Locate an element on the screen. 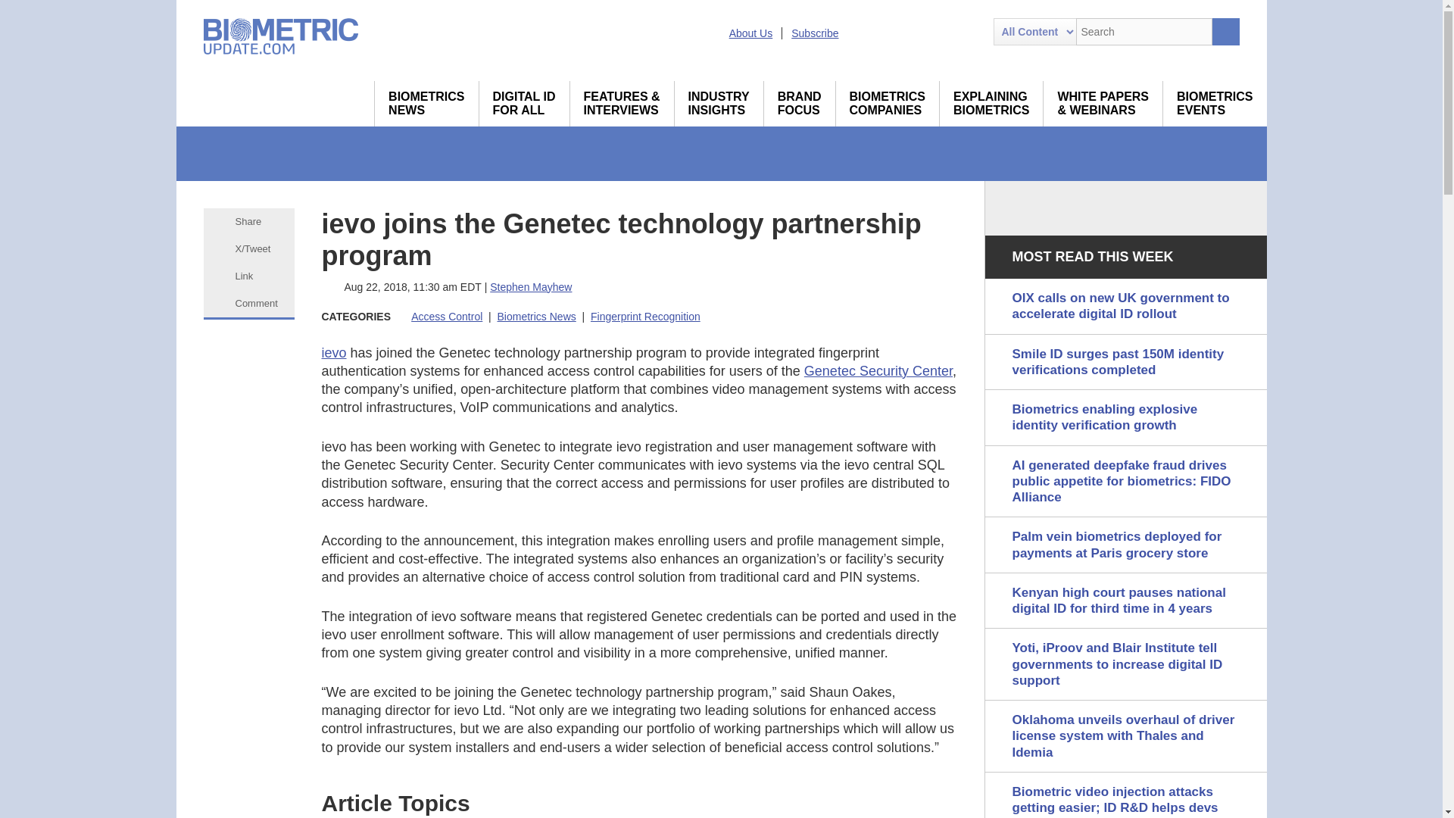 This screenshot has width=1454, height=818. spotify is located at coordinates (970, 32).